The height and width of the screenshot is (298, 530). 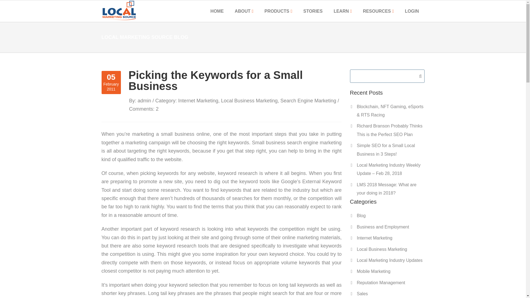 What do you see at coordinates (144, 100) in the screenshot?
I see `Posts by admin` at bounding box center [144, 100].